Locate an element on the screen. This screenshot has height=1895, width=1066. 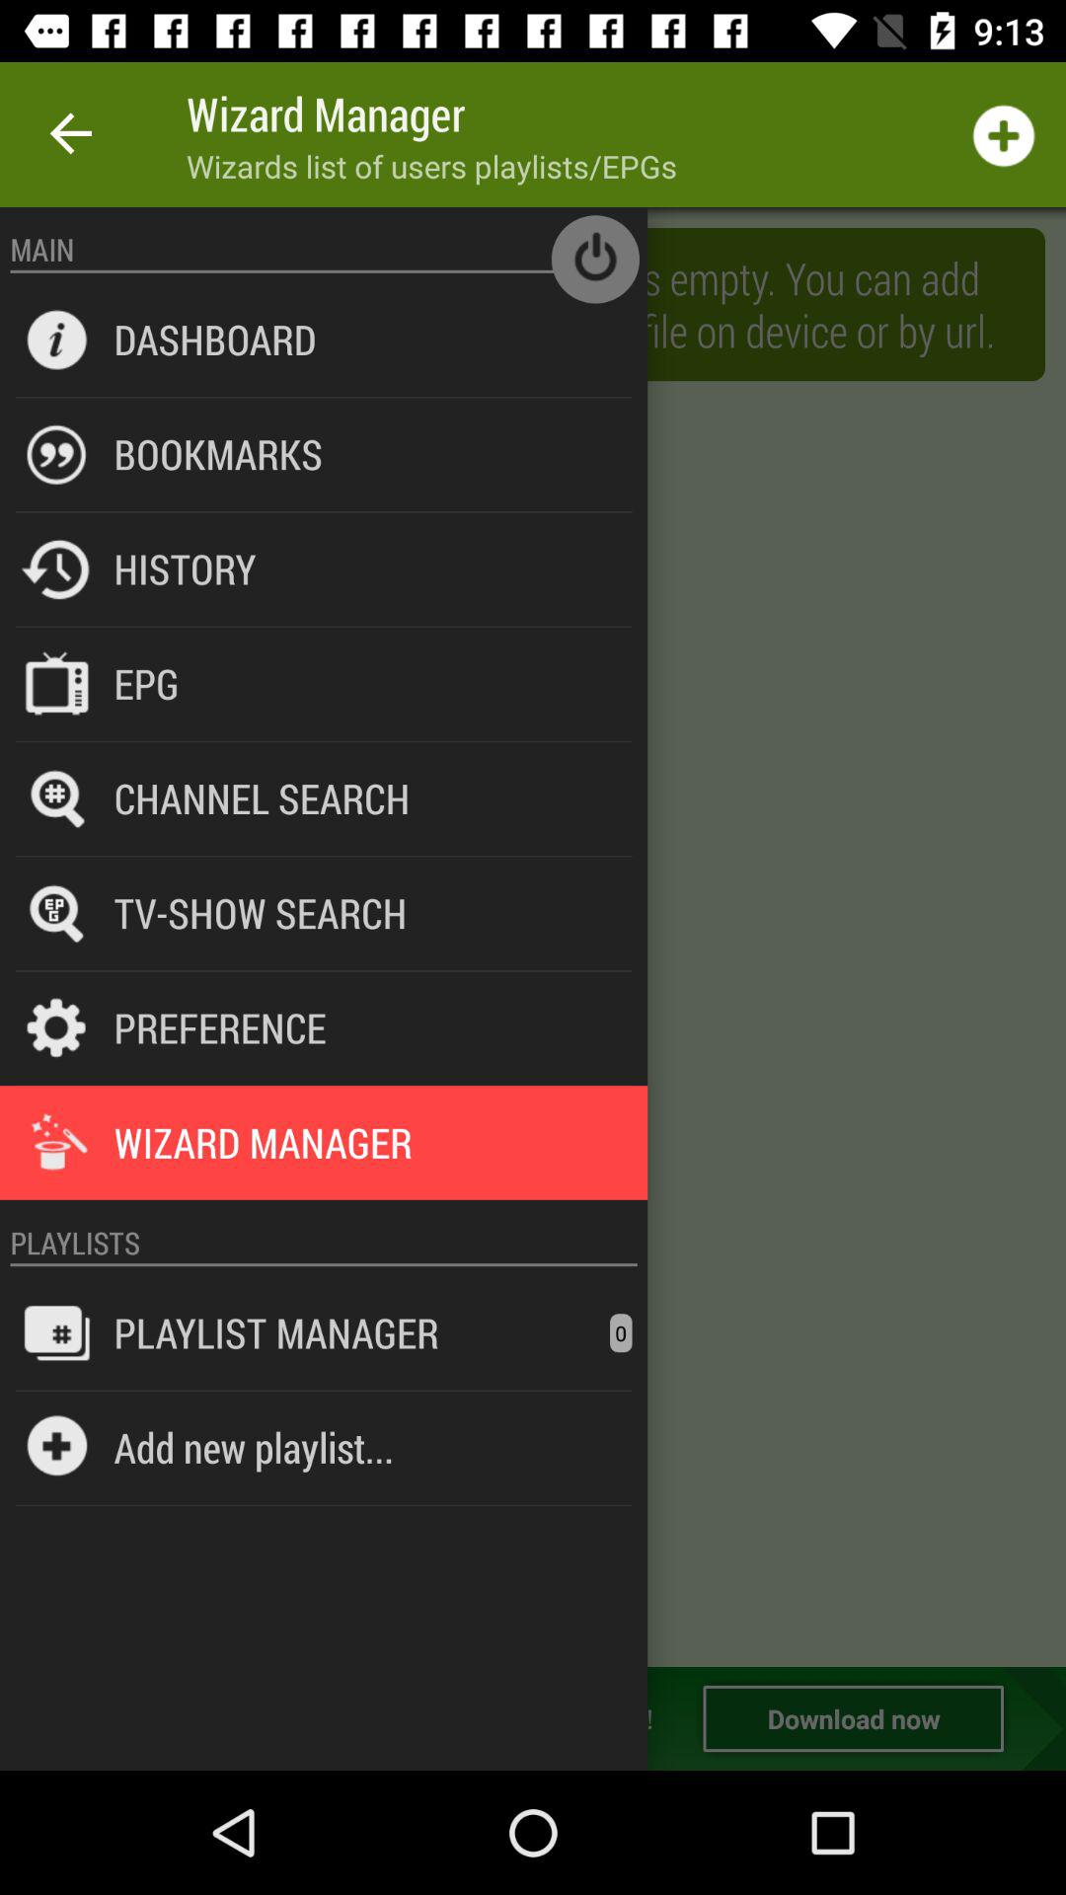
jump until epg is located at coordinates (146, 683).